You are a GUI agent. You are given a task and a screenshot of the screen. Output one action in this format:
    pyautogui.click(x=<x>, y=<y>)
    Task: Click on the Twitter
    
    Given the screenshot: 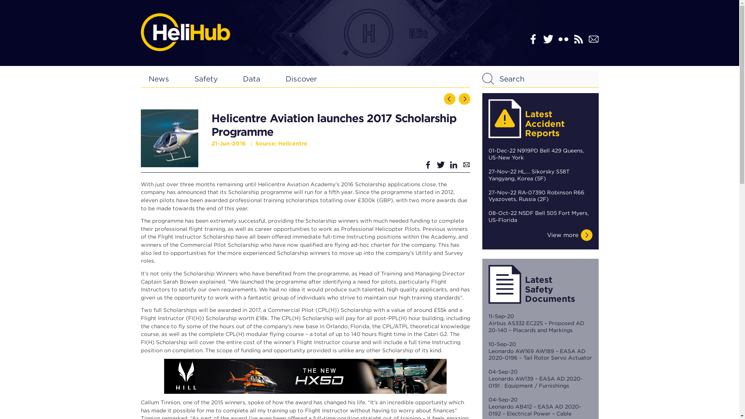 What is the action you would take?
    pyautogui.click(x=548, y=39)
    